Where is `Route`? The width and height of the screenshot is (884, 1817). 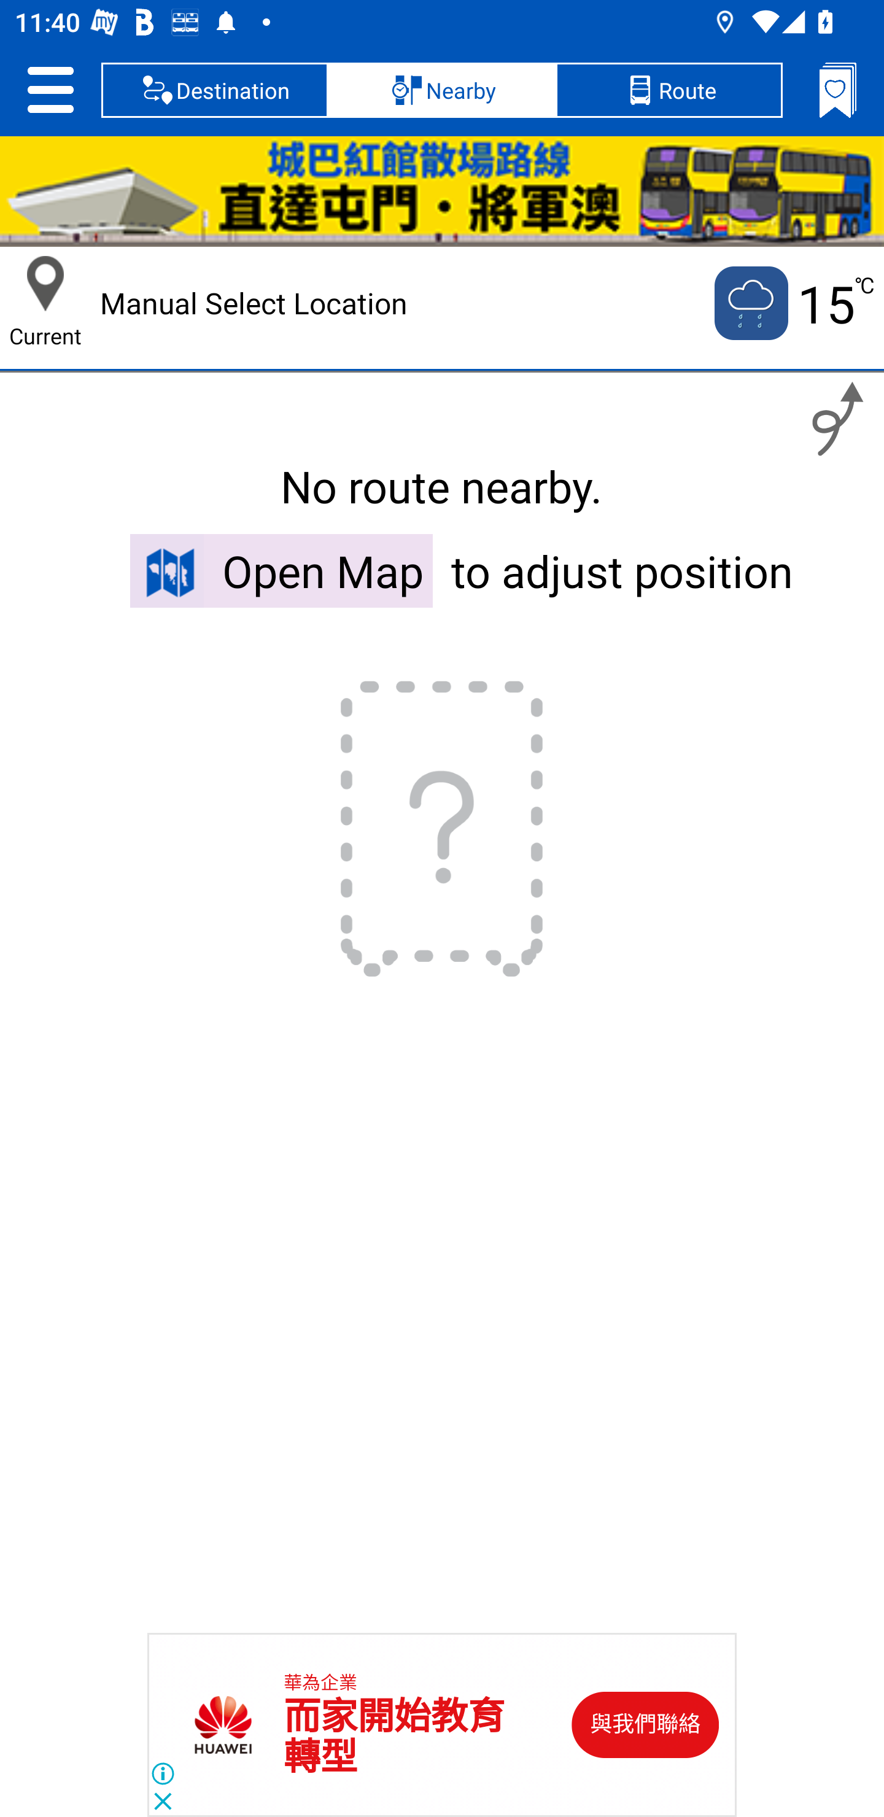
Route is located at coordinates (669, 90).